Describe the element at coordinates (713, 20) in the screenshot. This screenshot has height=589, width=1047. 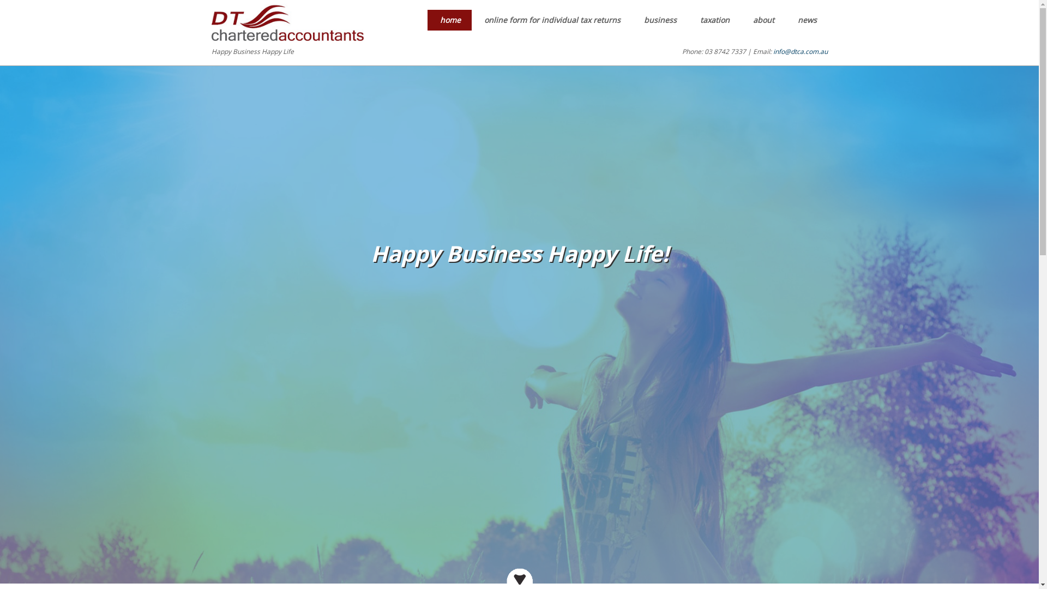
I see `taxation` at that location.